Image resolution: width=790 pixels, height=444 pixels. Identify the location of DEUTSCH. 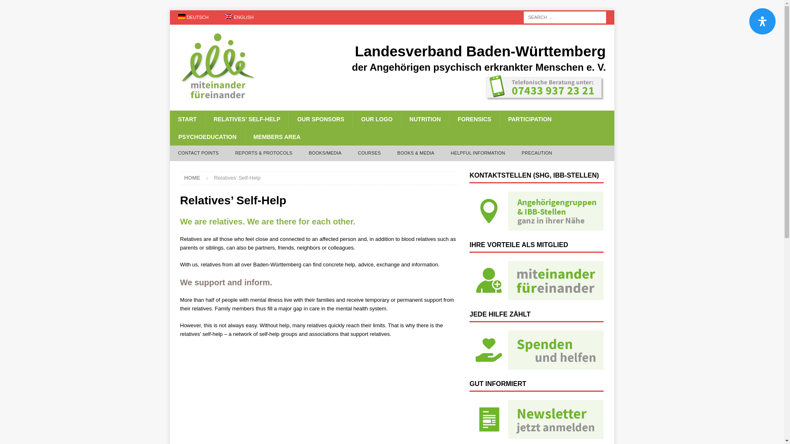
(193, 17).